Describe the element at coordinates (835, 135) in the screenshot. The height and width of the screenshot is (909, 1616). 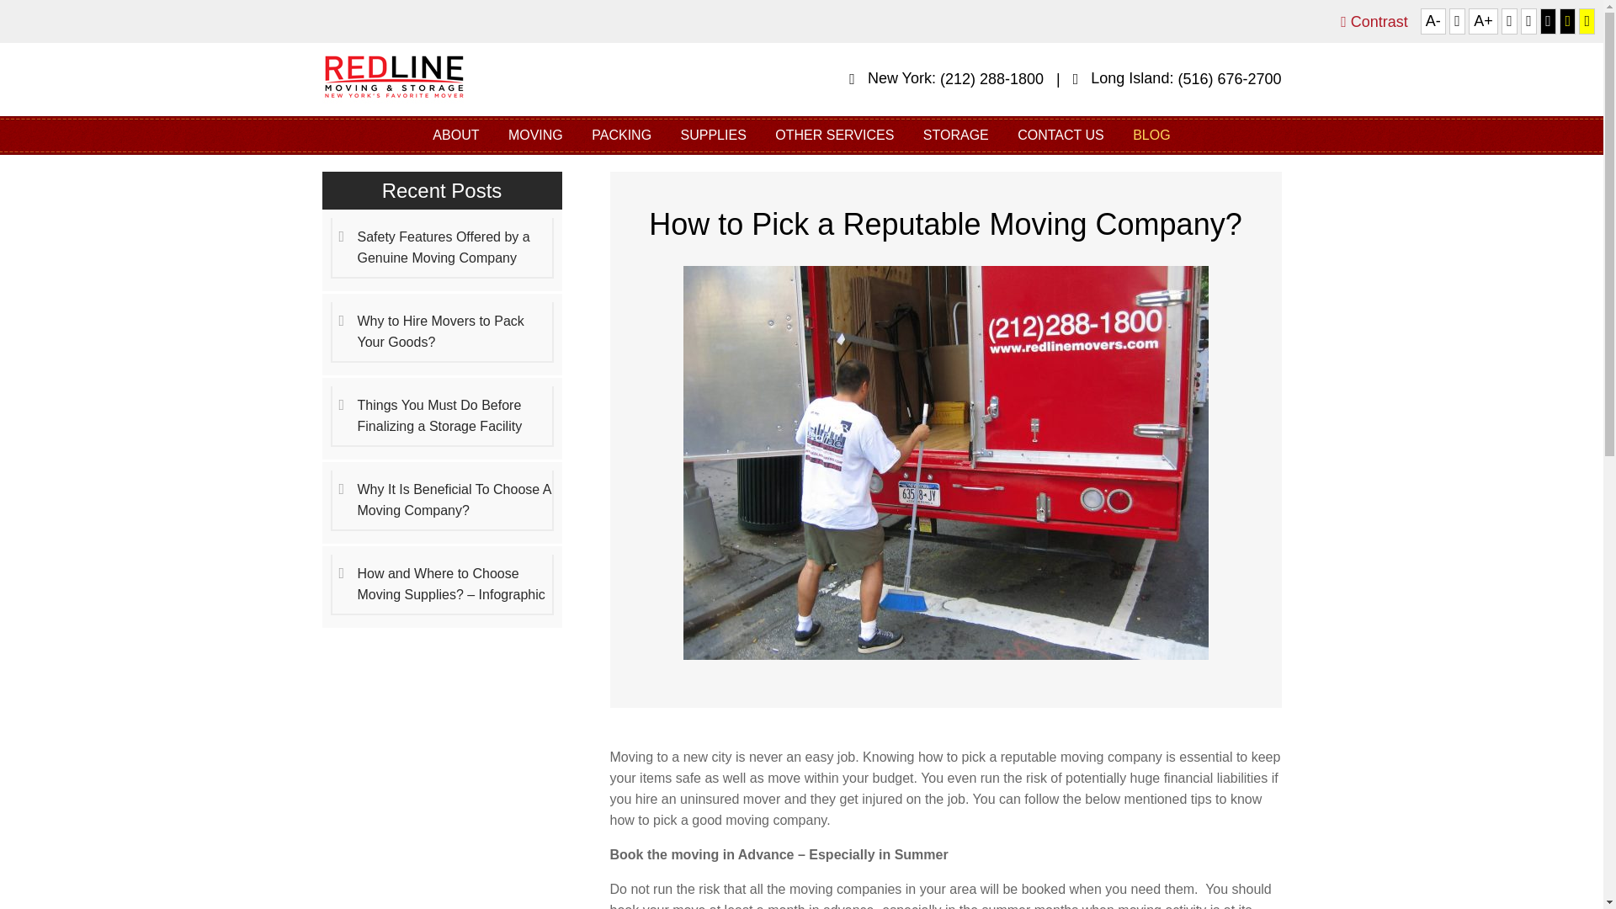
I see `OTHER SERVICES` at that location.